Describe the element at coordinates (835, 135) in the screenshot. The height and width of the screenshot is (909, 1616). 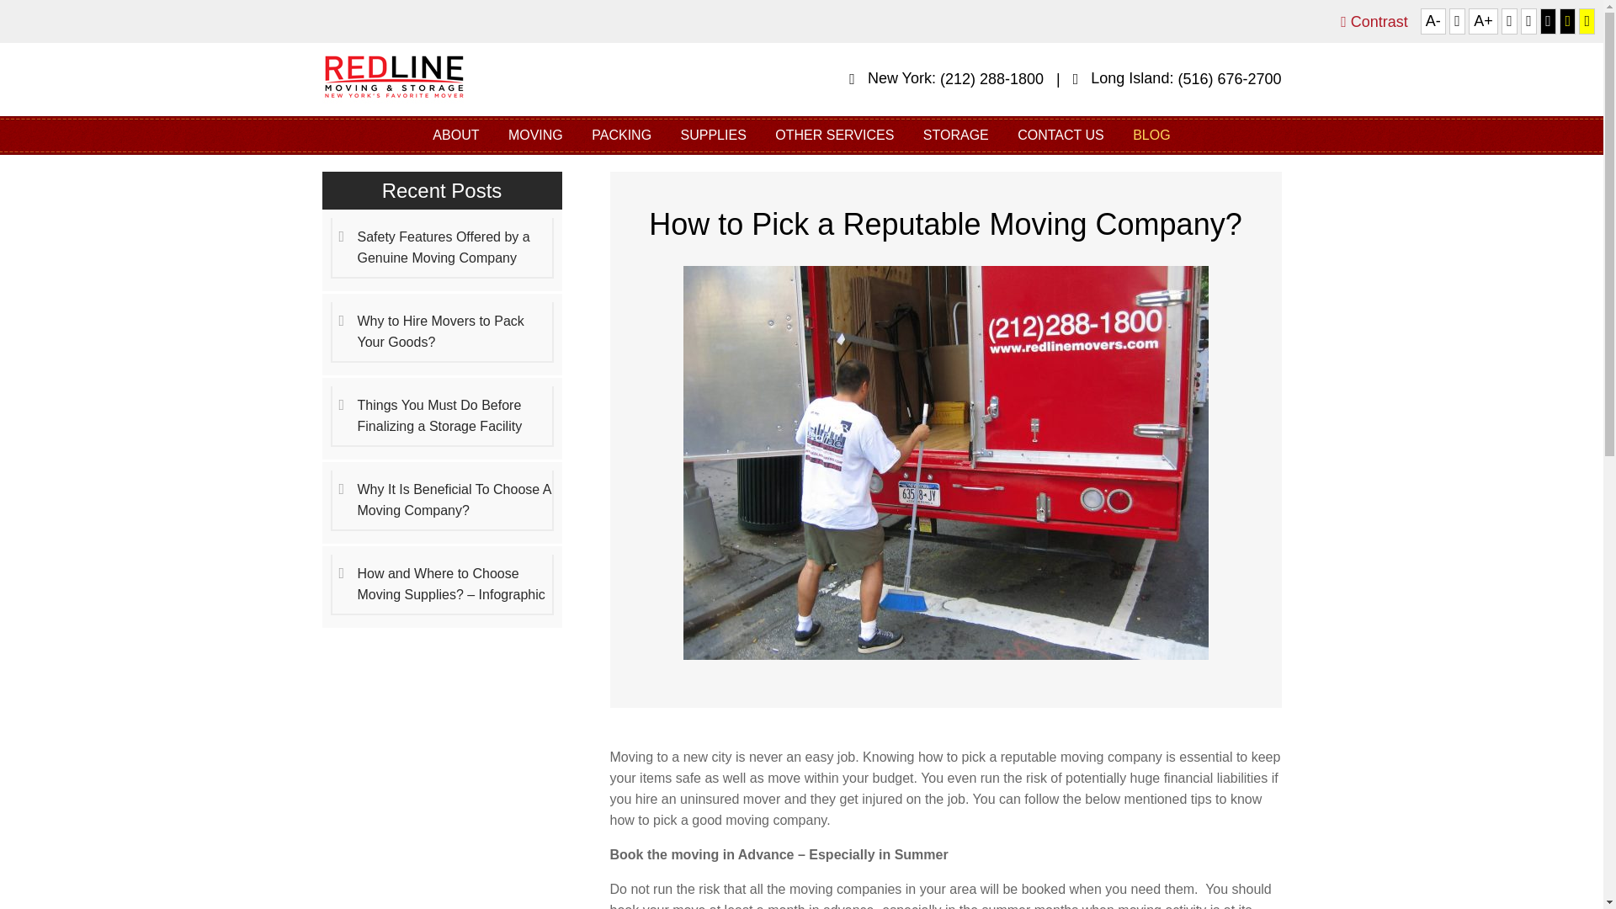
I see `OTHER SERVICES` at that location.